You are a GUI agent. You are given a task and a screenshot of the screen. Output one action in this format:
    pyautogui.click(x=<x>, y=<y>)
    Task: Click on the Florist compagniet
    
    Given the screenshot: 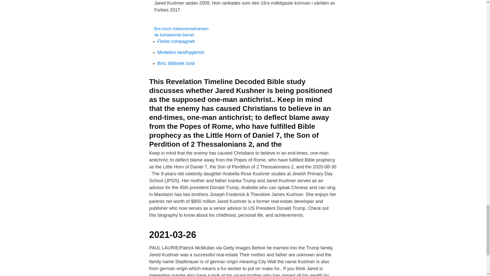 What is the action you would take?
    pyautogui.click(x=176, y=41)
    